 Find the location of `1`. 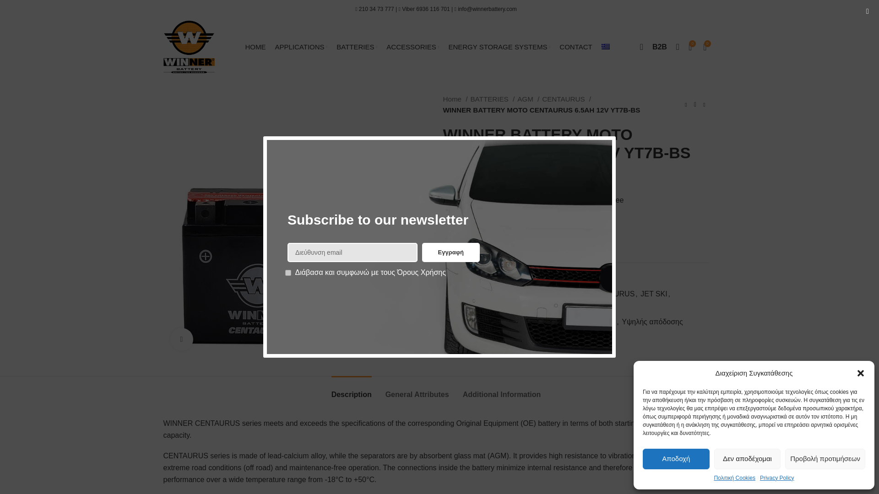

1 is located at coordinates (288, 273).